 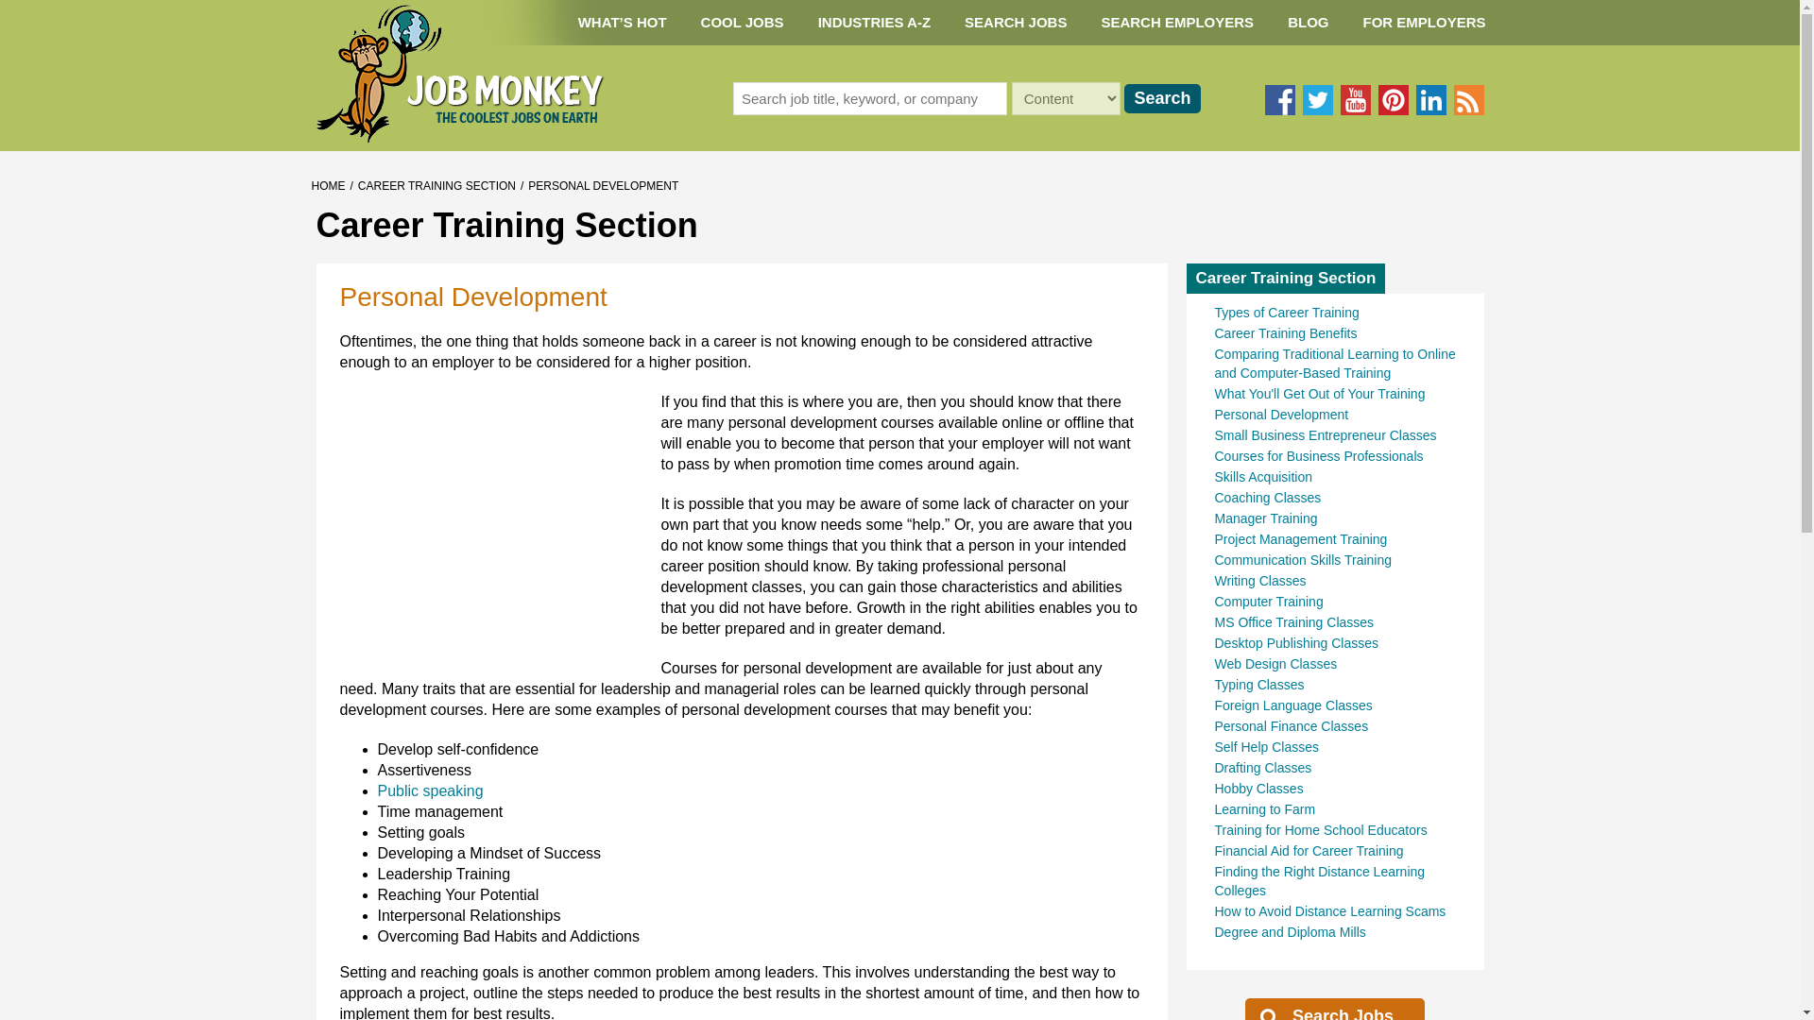 What do you see at coordinates (482, 510) in the screenshot?
I see `Advertisement` at bounding box center [482, 510].